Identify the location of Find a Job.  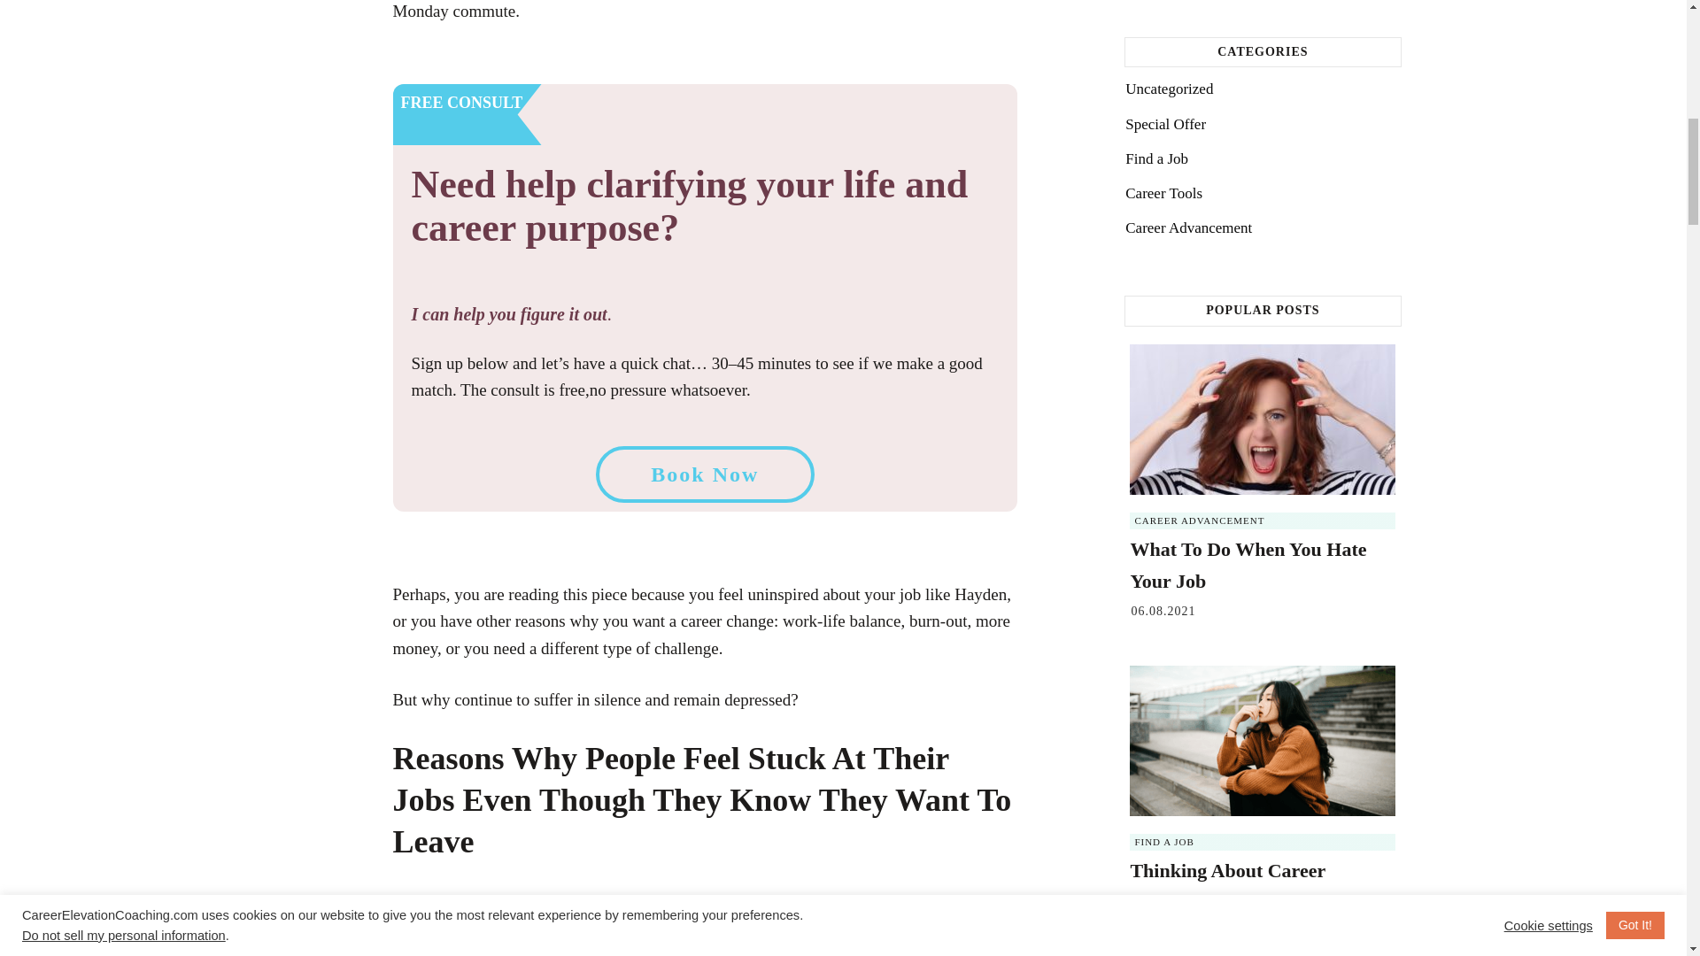
(1163, 841).